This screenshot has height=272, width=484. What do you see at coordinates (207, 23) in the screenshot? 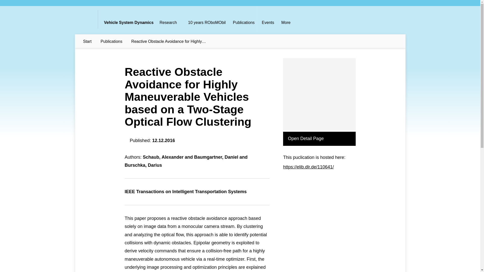
I see `10 years ROboMObil` at bounding box center [207, 23].